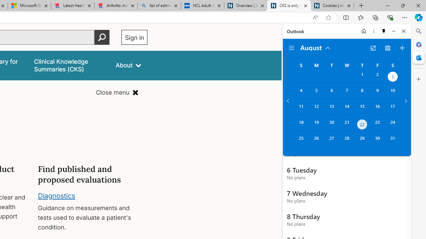 This screenshot has height=239, width=426. What do you see at coordinates (393, 141) in the screenshot?
I see `Saturday, August 31, 2024. ` at bounding box center [393, 141].